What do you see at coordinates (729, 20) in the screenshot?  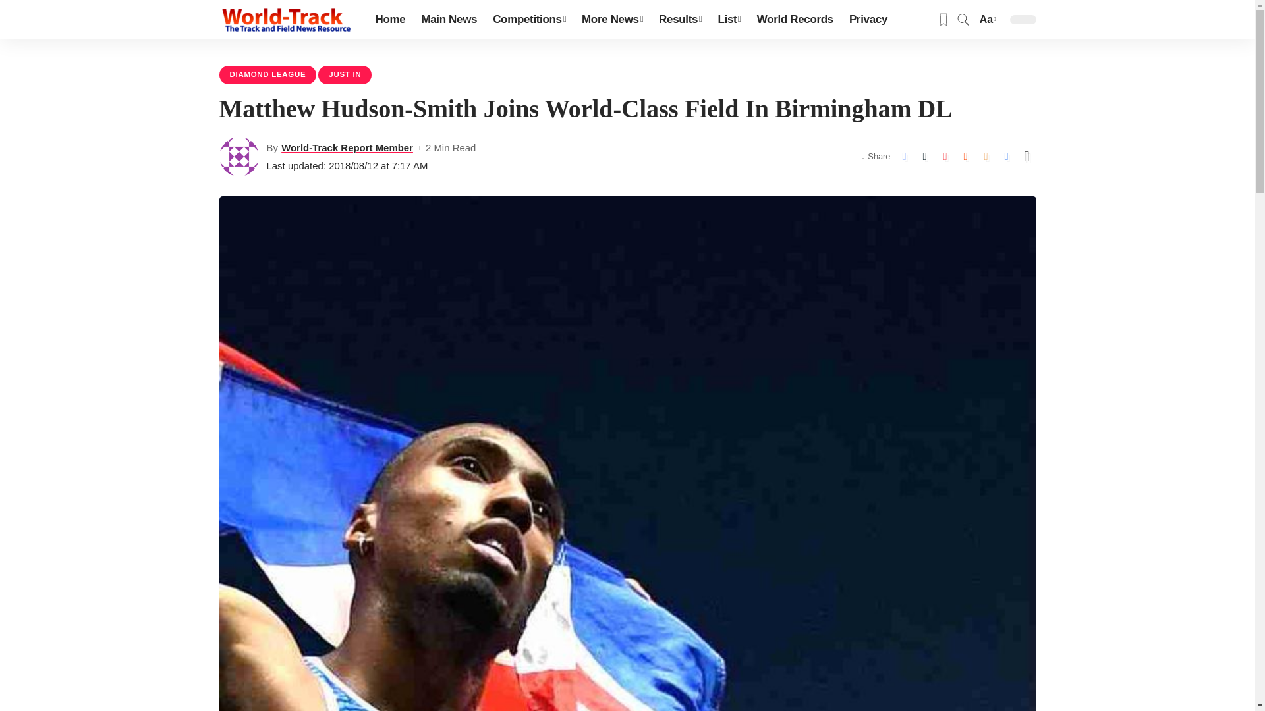 I see `List` at bounding box center [729, 20].